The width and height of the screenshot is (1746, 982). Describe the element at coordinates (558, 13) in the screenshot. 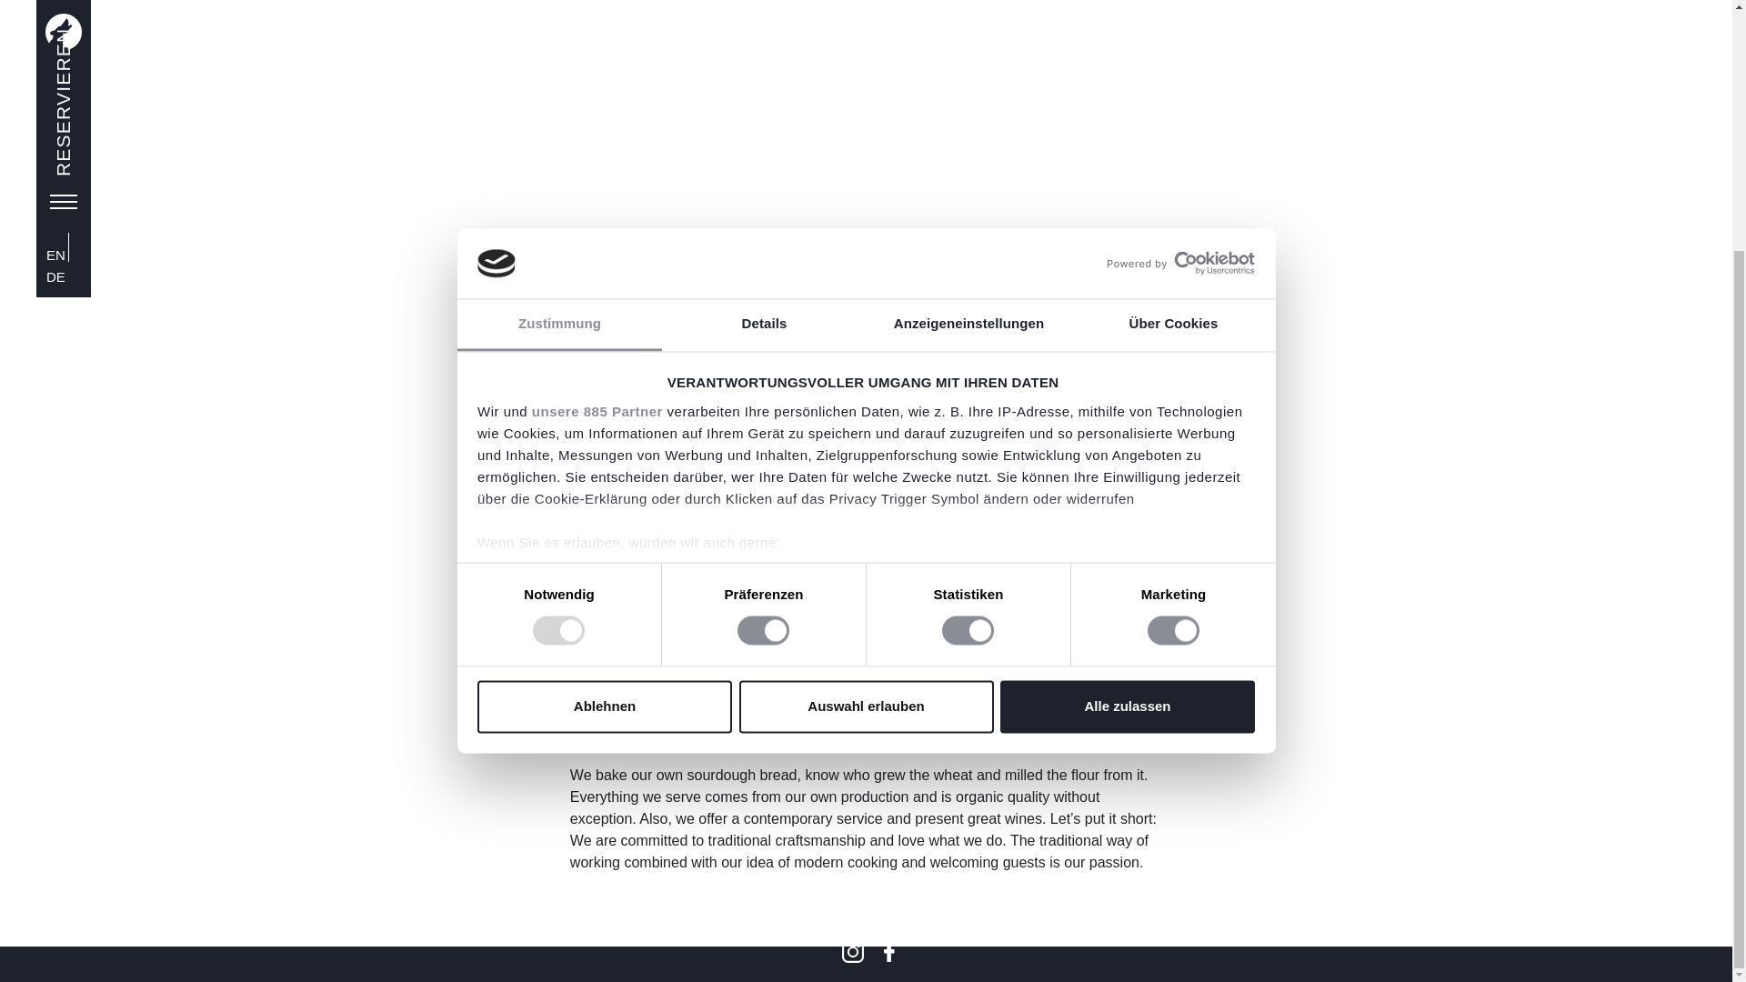

I see `Zustimmung` at that location.